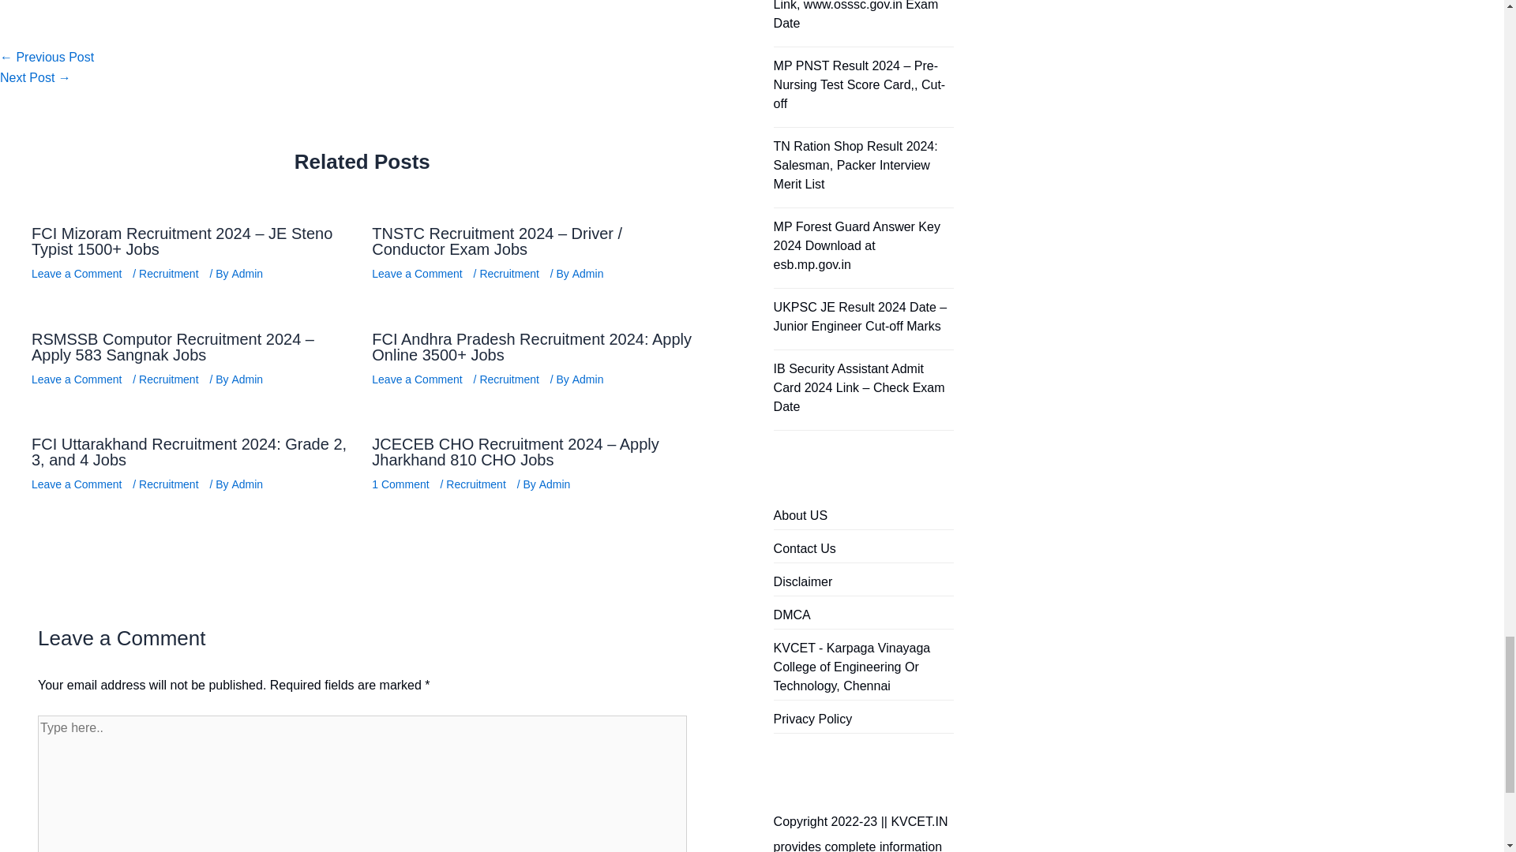 This screenshot has width=1516, height=852. What do you see at coordinates (249, 273) in the screenshot?
I see `View all posts by Admin` at bounding box center [249, 273].